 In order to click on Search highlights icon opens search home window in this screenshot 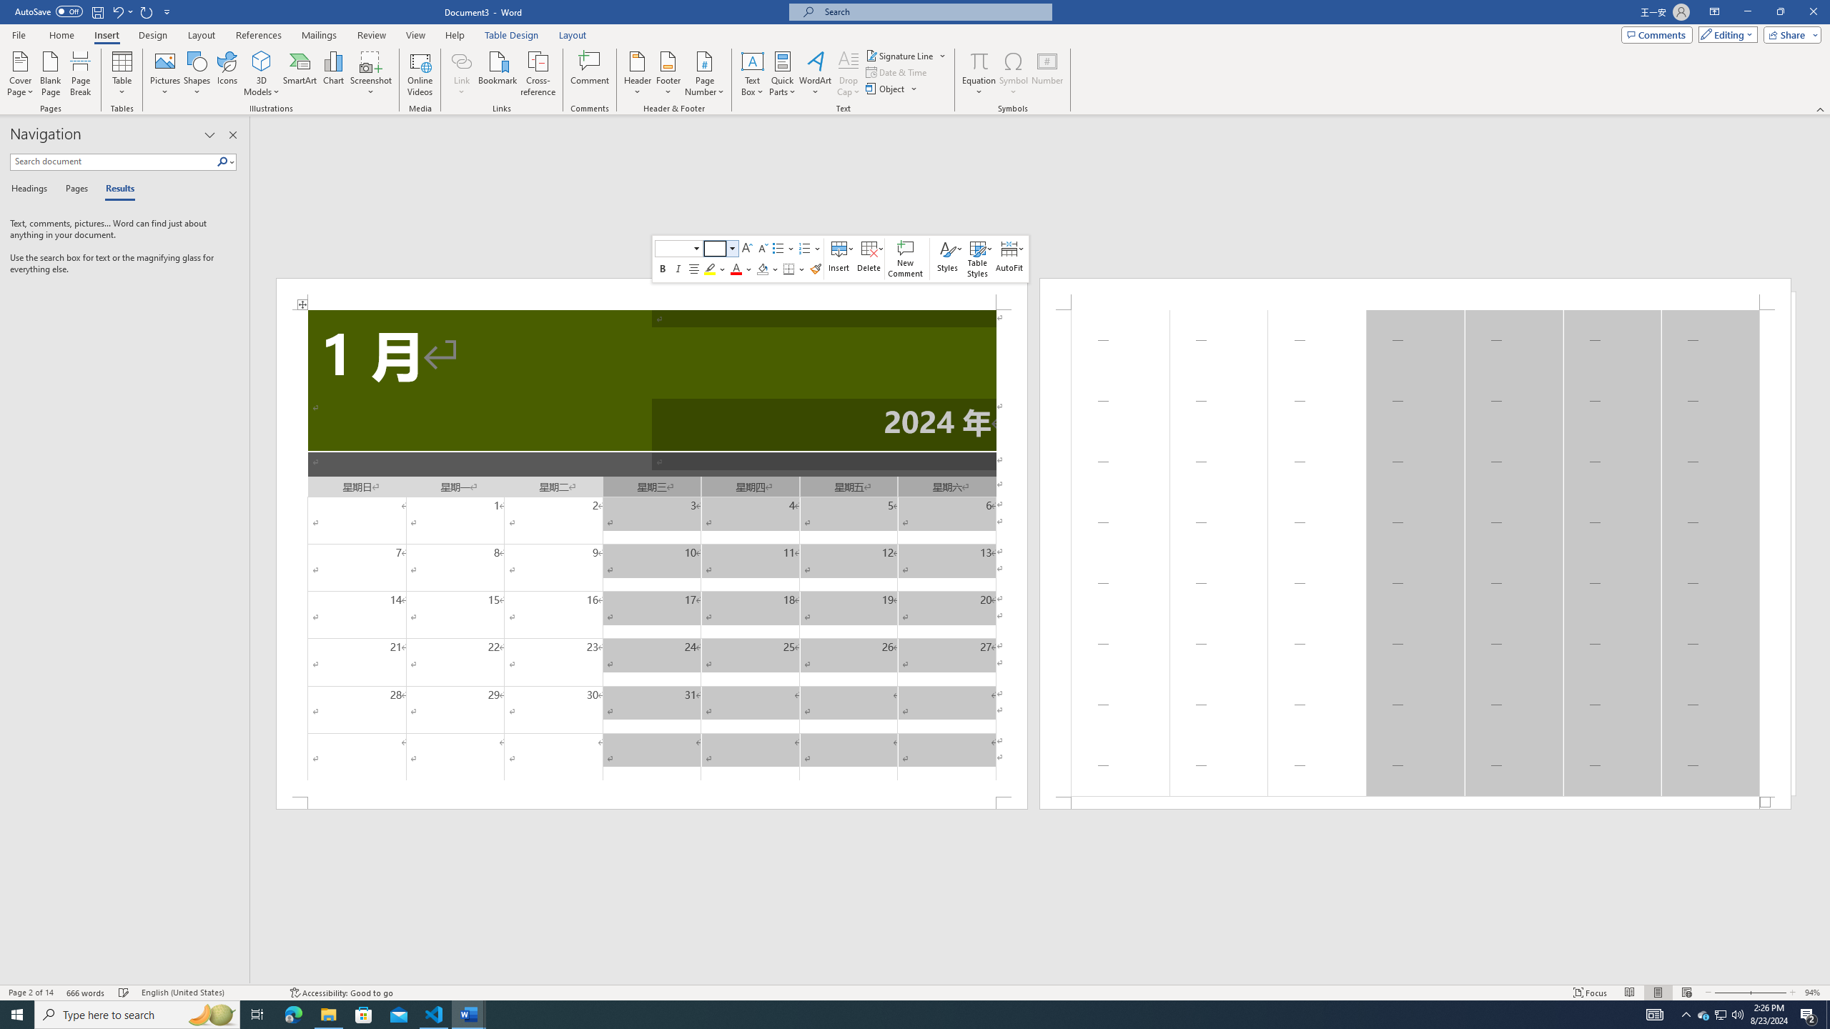, I will do `click(212, 1015)`.